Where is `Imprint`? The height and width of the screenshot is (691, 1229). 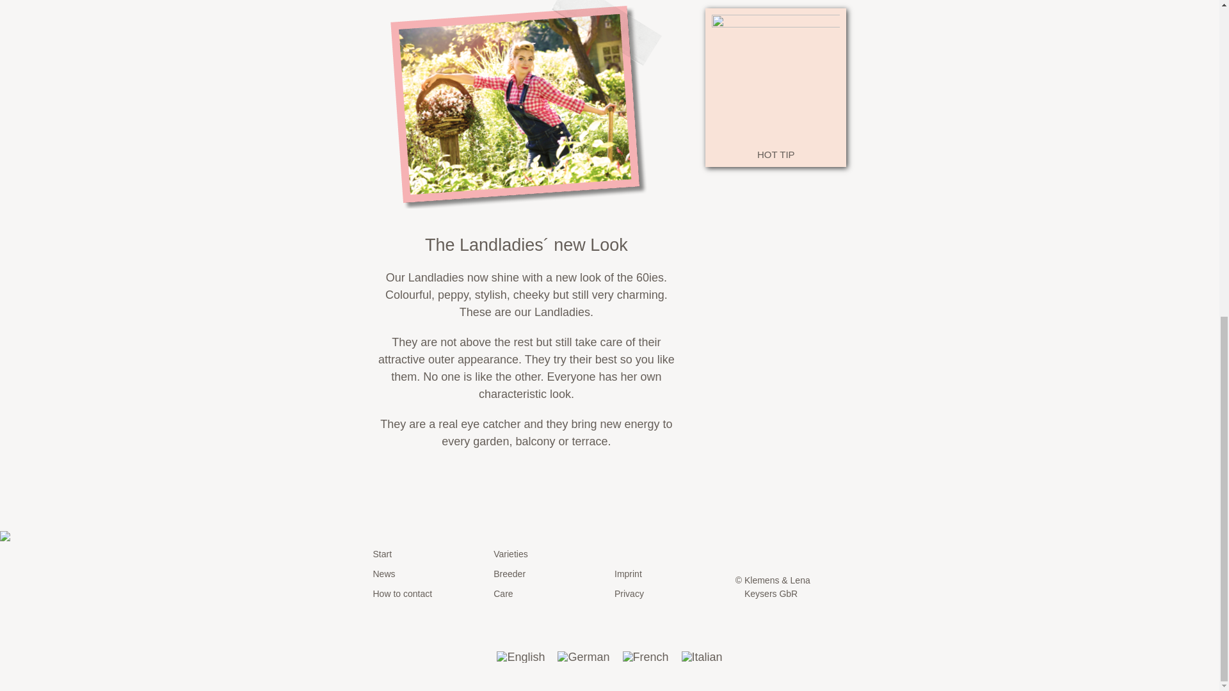
Imprint is located at coordinates (670, 574).